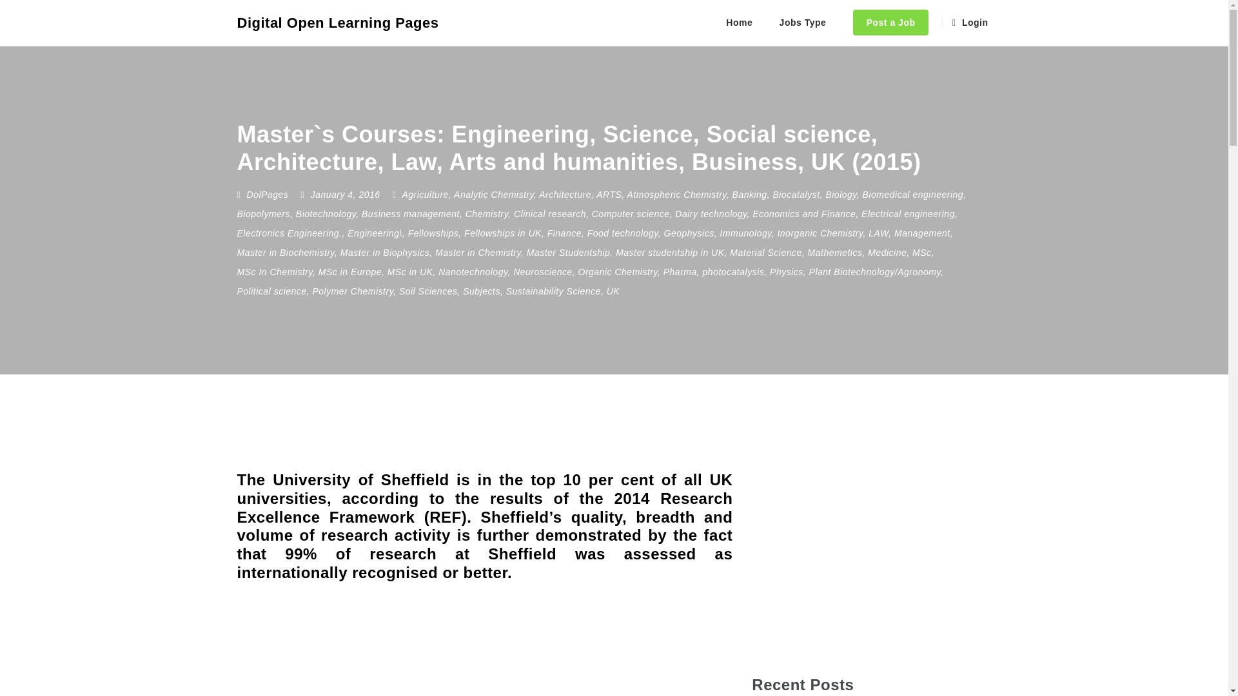 The image size is (1238, 696). I want to click on Jobs Type, so click(805, 23).